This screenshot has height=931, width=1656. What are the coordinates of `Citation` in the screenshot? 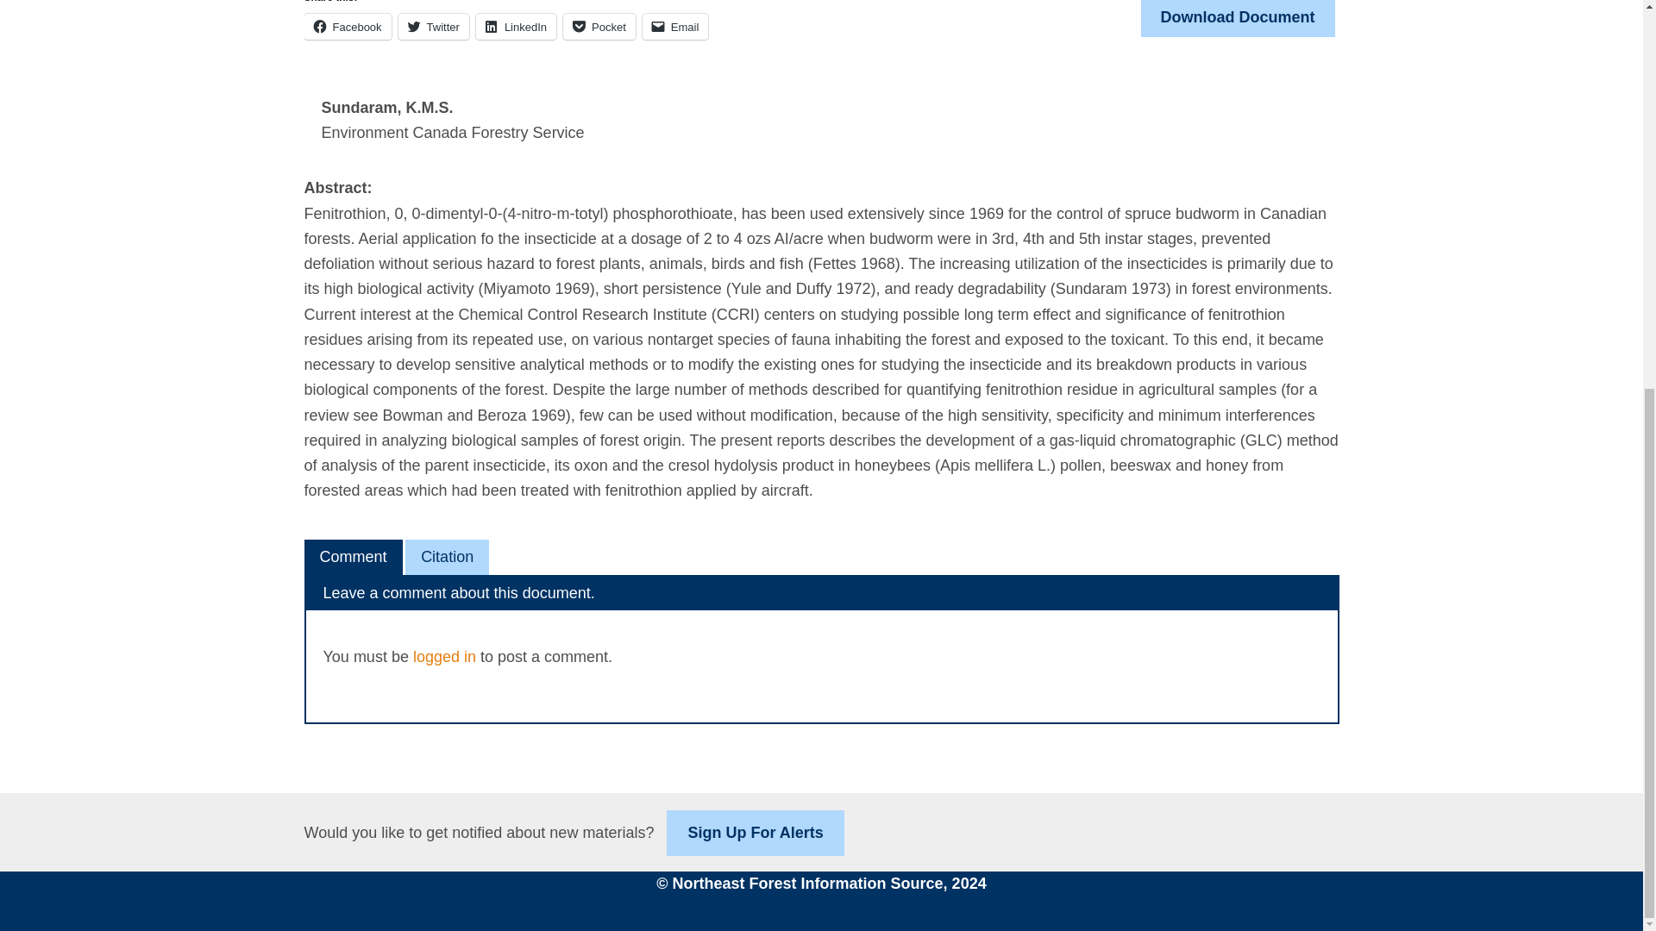 It's located at (447, 557).